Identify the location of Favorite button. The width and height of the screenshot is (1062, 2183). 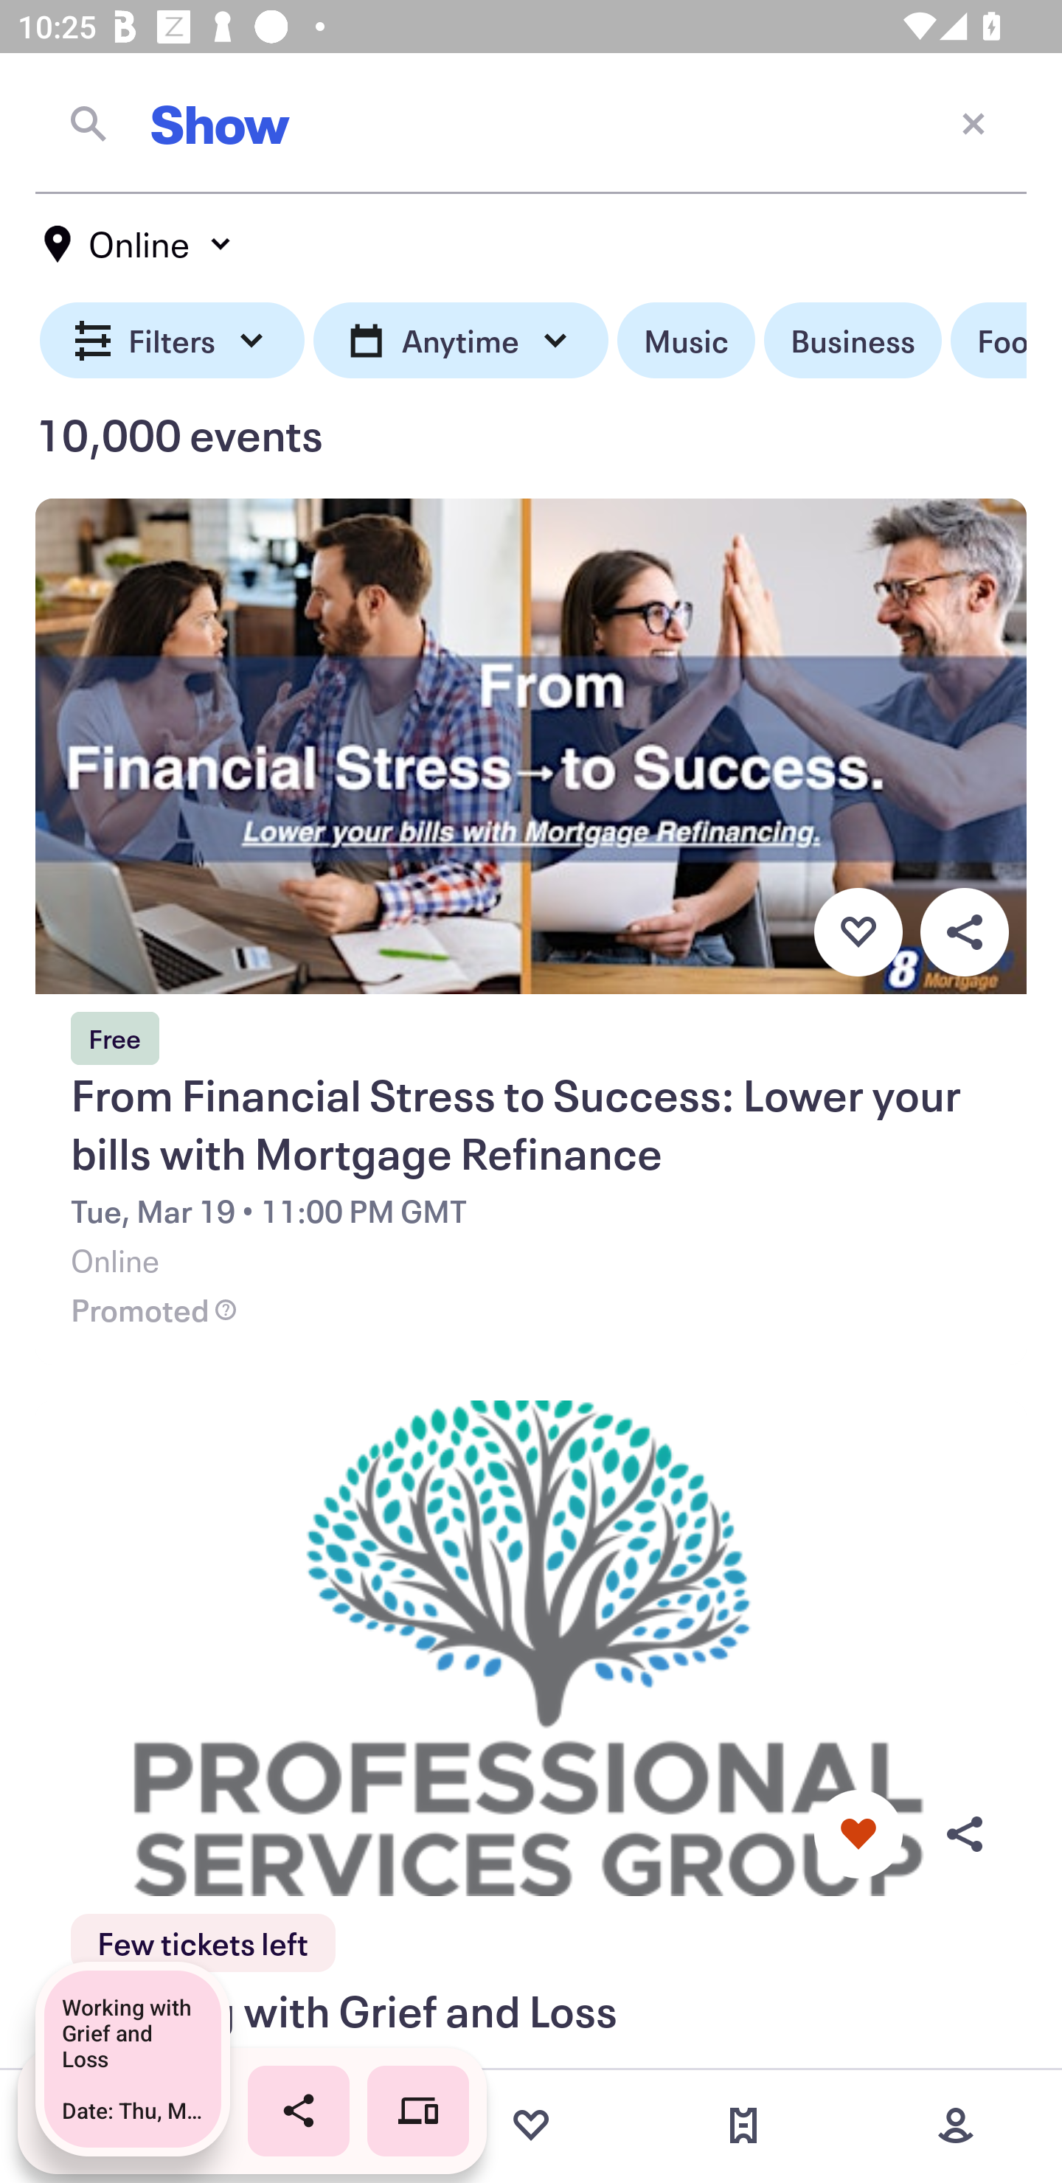
(858, 1835).